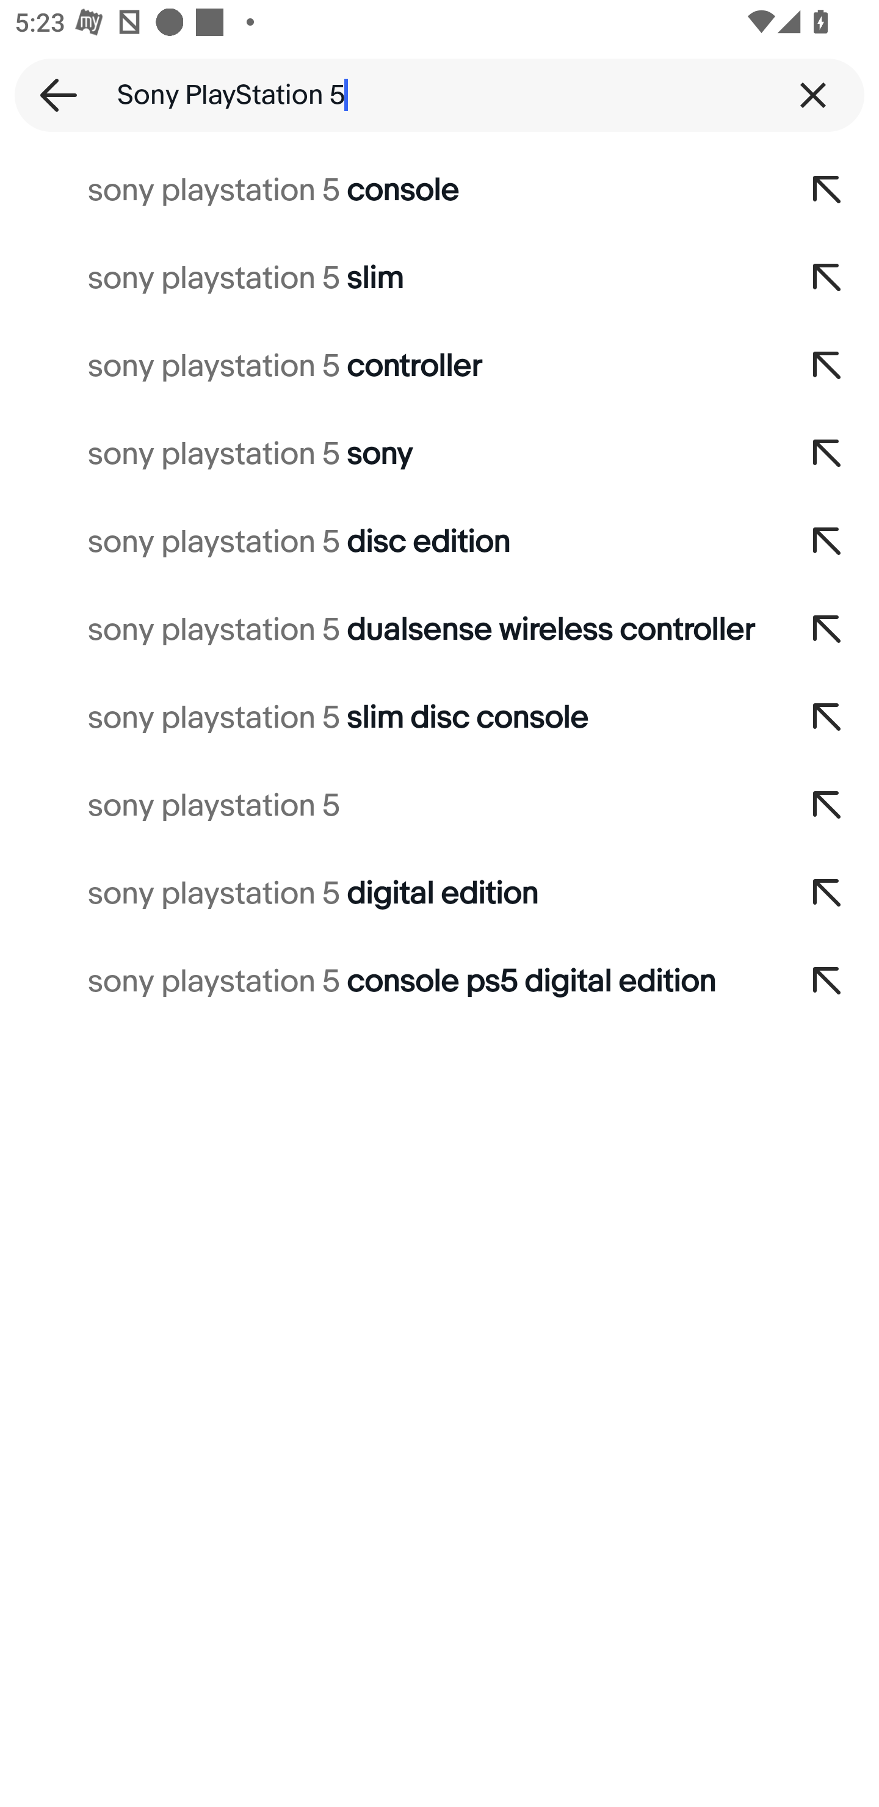 The image size is (879, 1807). What do you see at coordinates (388, 190) in the screenshot?
I see `sony playstation 5 console` at bounding box center [388, 190].